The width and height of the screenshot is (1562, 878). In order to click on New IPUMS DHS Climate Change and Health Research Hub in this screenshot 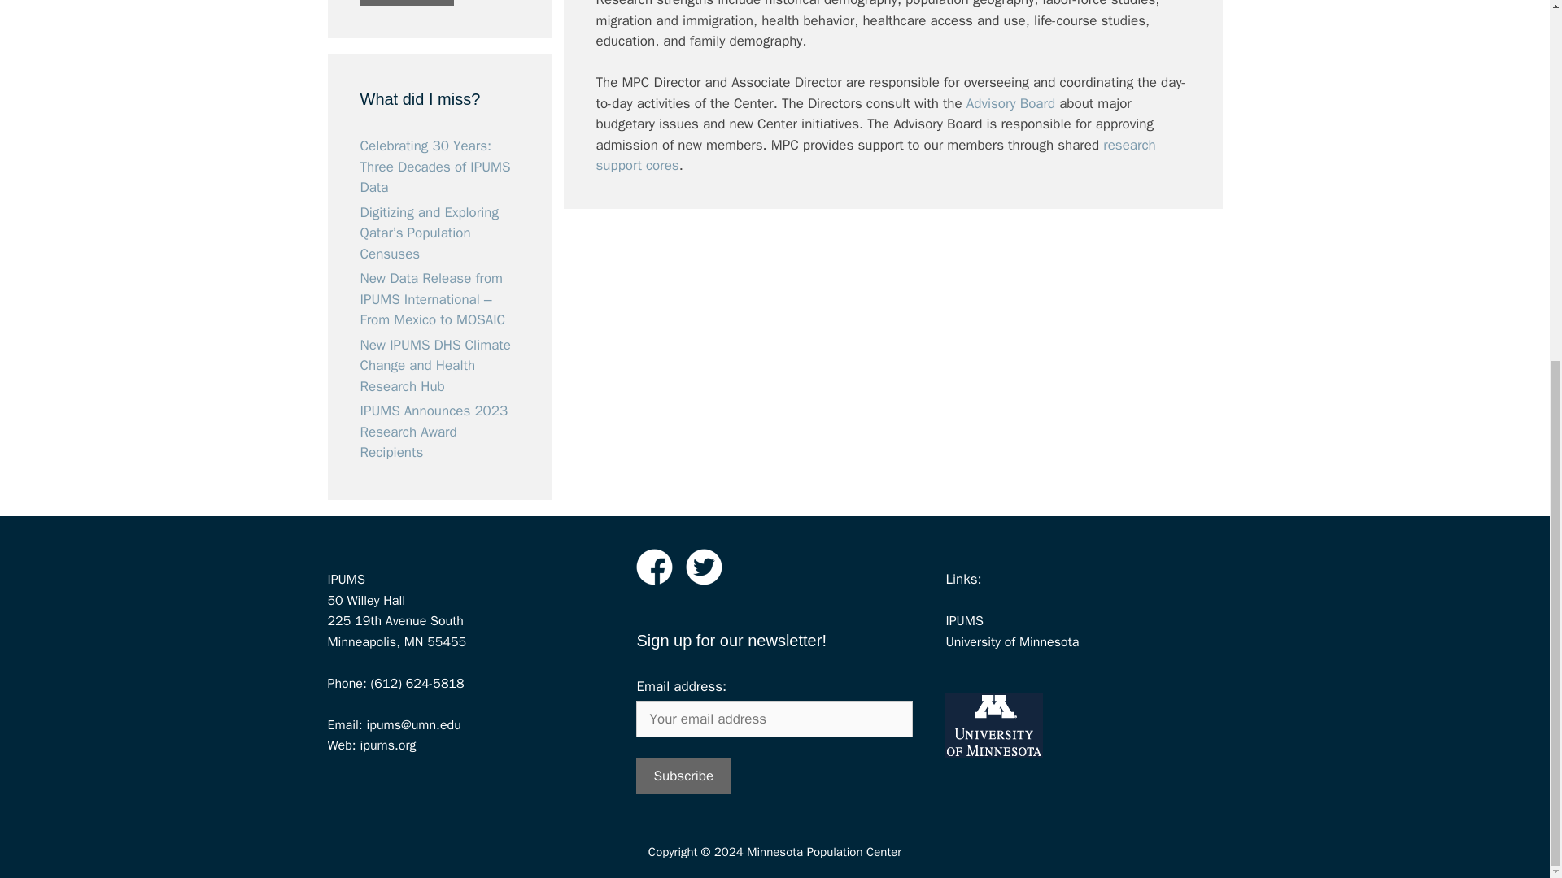, I will do `click(434, 364)`.